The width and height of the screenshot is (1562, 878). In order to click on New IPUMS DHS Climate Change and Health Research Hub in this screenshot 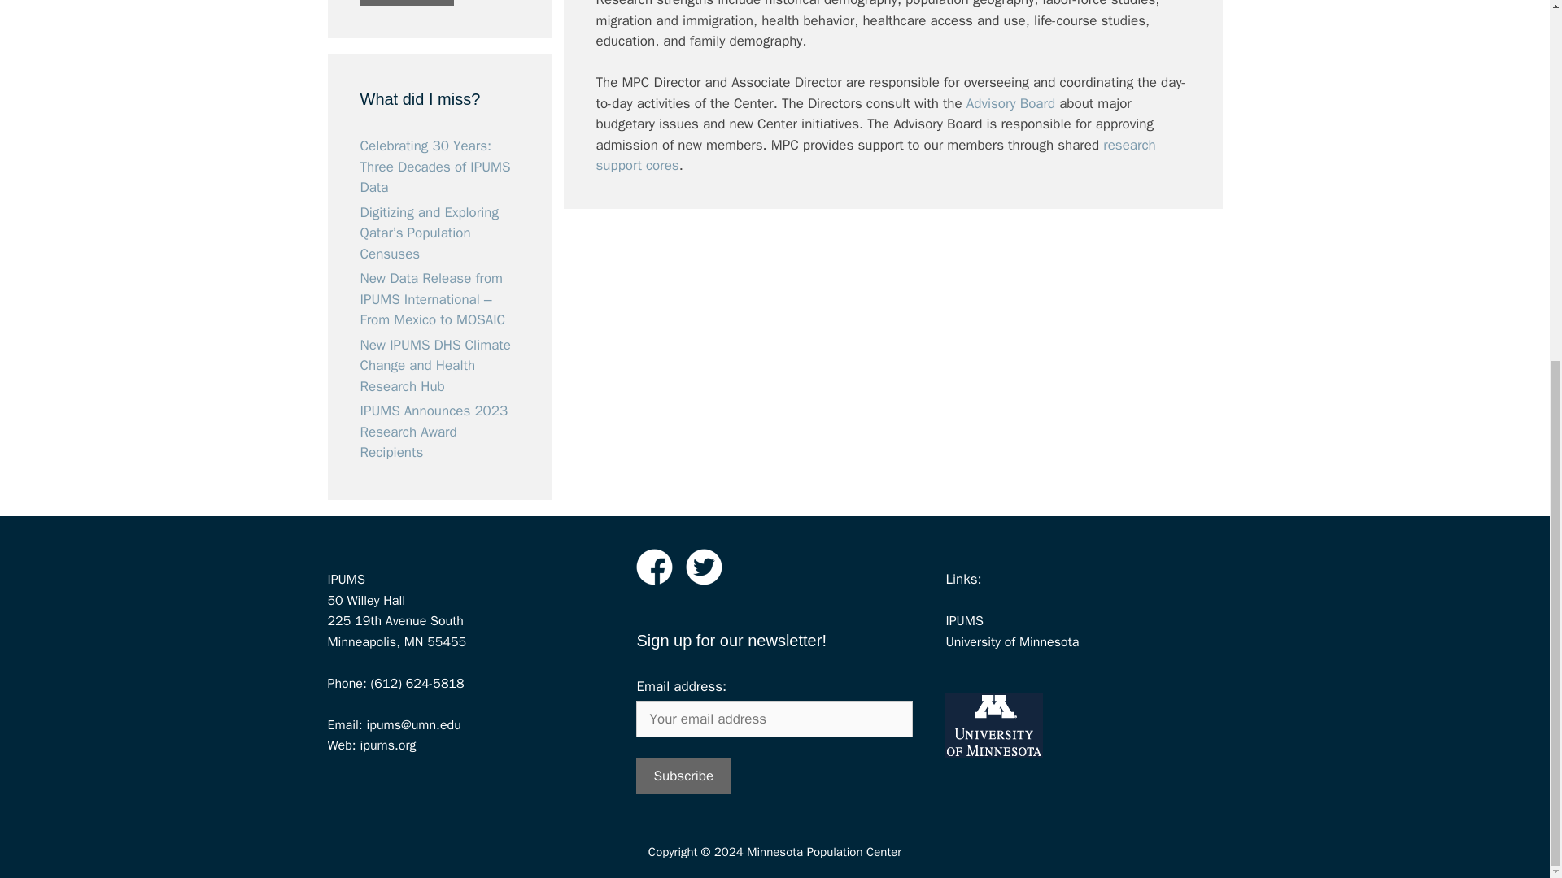, I will do `click(434, 364)`.